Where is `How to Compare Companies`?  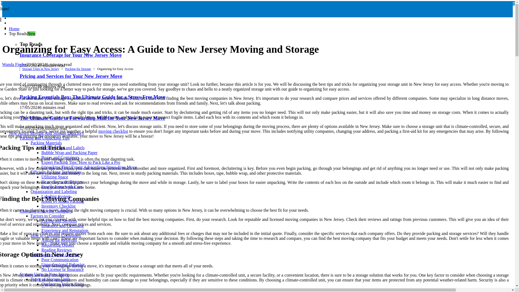 How to Compare Companies is located at coordinates (56, 235).